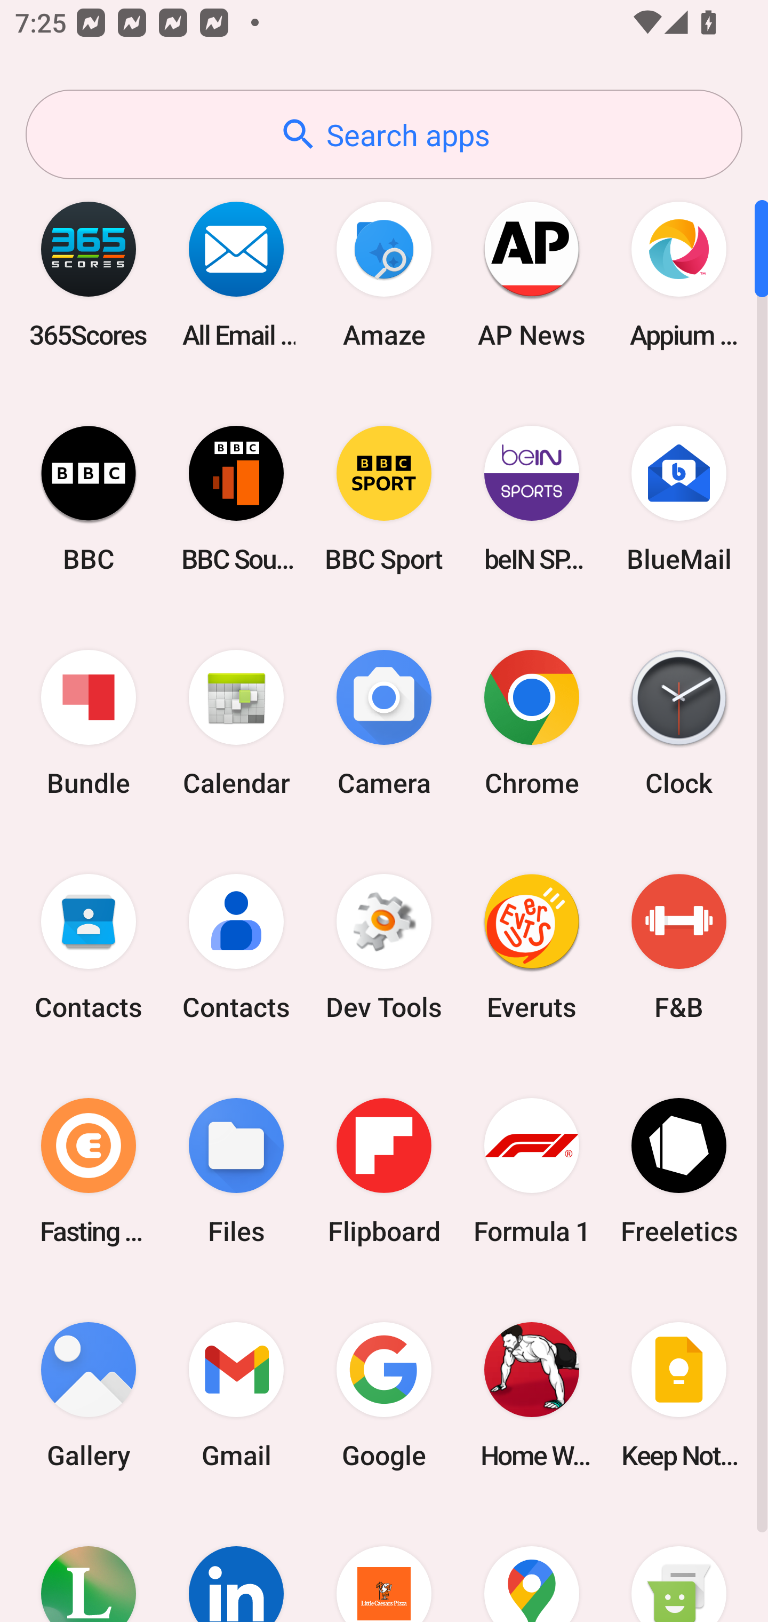 The height and width of the screenshot is (1622, 768). I want to click on BBC Sport, so click(384, 498).